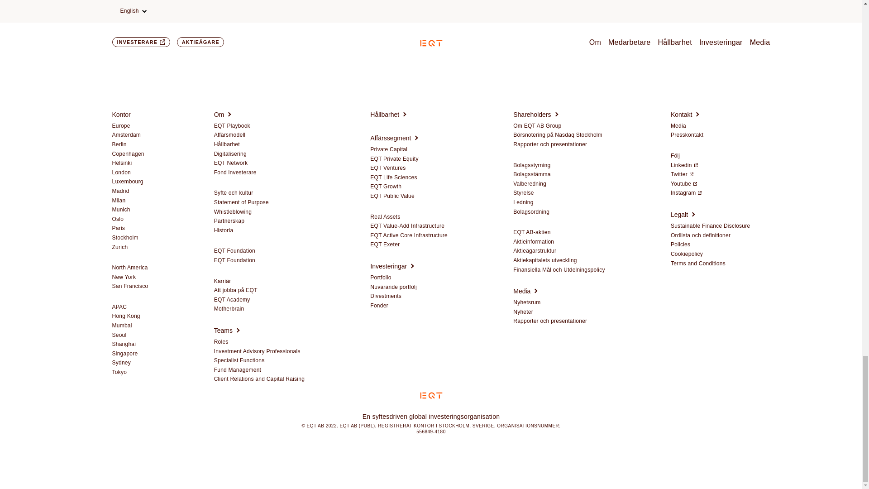 This screenshot has height=489, width=869. Describe the element at coordinates (119, 201) in the screenshot. I see `Milan` at that location.